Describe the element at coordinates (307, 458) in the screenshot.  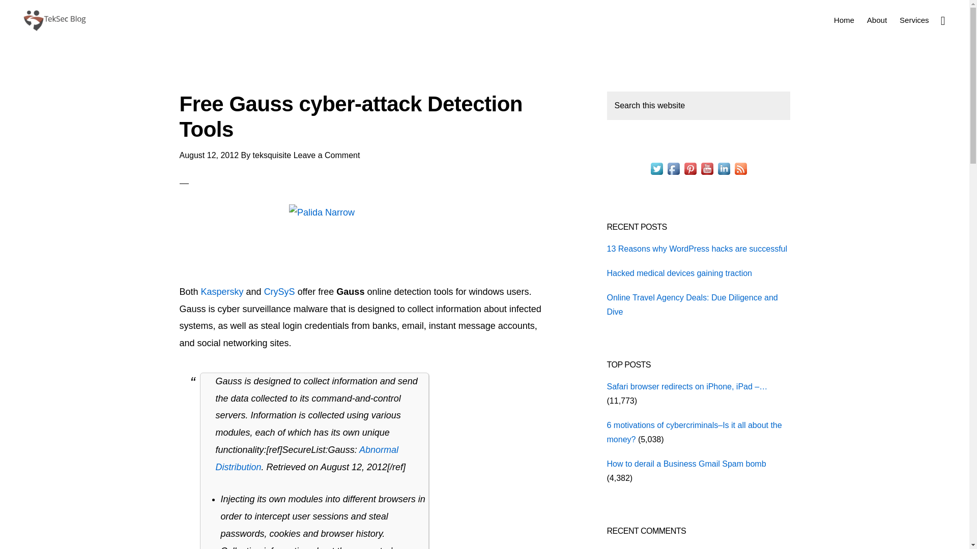
I see `Gauss` at that location.